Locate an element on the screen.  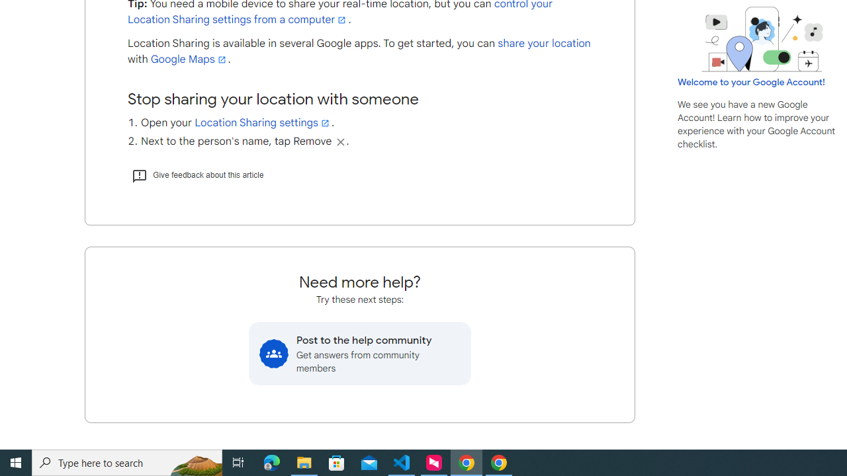
Welcome to your Google Account! is located at coordinates (751, 82).